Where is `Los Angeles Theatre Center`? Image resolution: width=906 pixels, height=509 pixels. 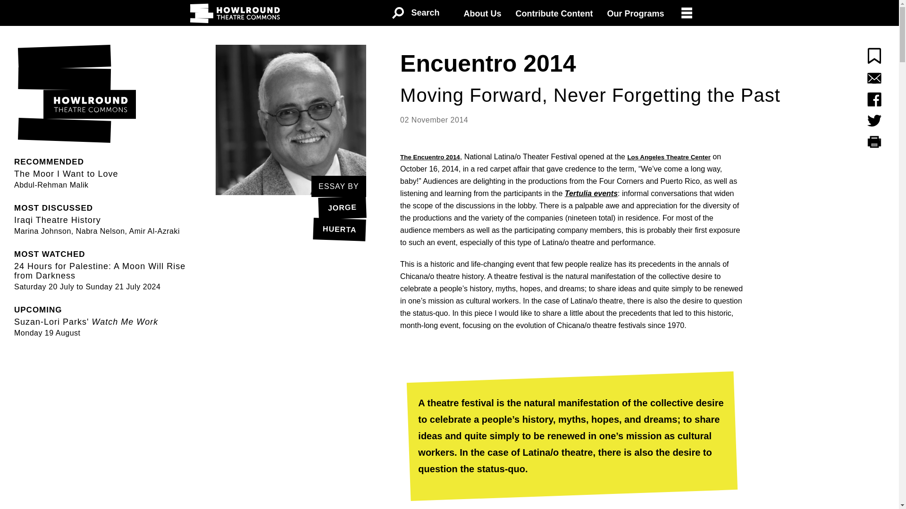 Los Angeles Theatre Center is located at coordinates (668, 157).